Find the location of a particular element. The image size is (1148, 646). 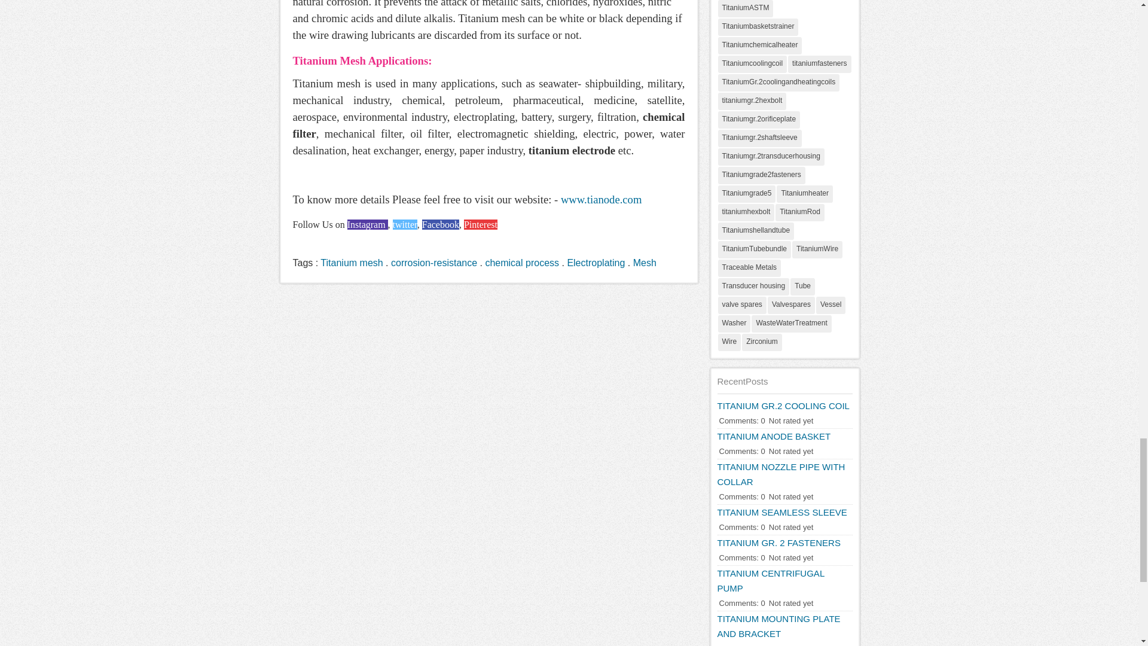

corrosion-resistance is located at coordinates (434, 263).